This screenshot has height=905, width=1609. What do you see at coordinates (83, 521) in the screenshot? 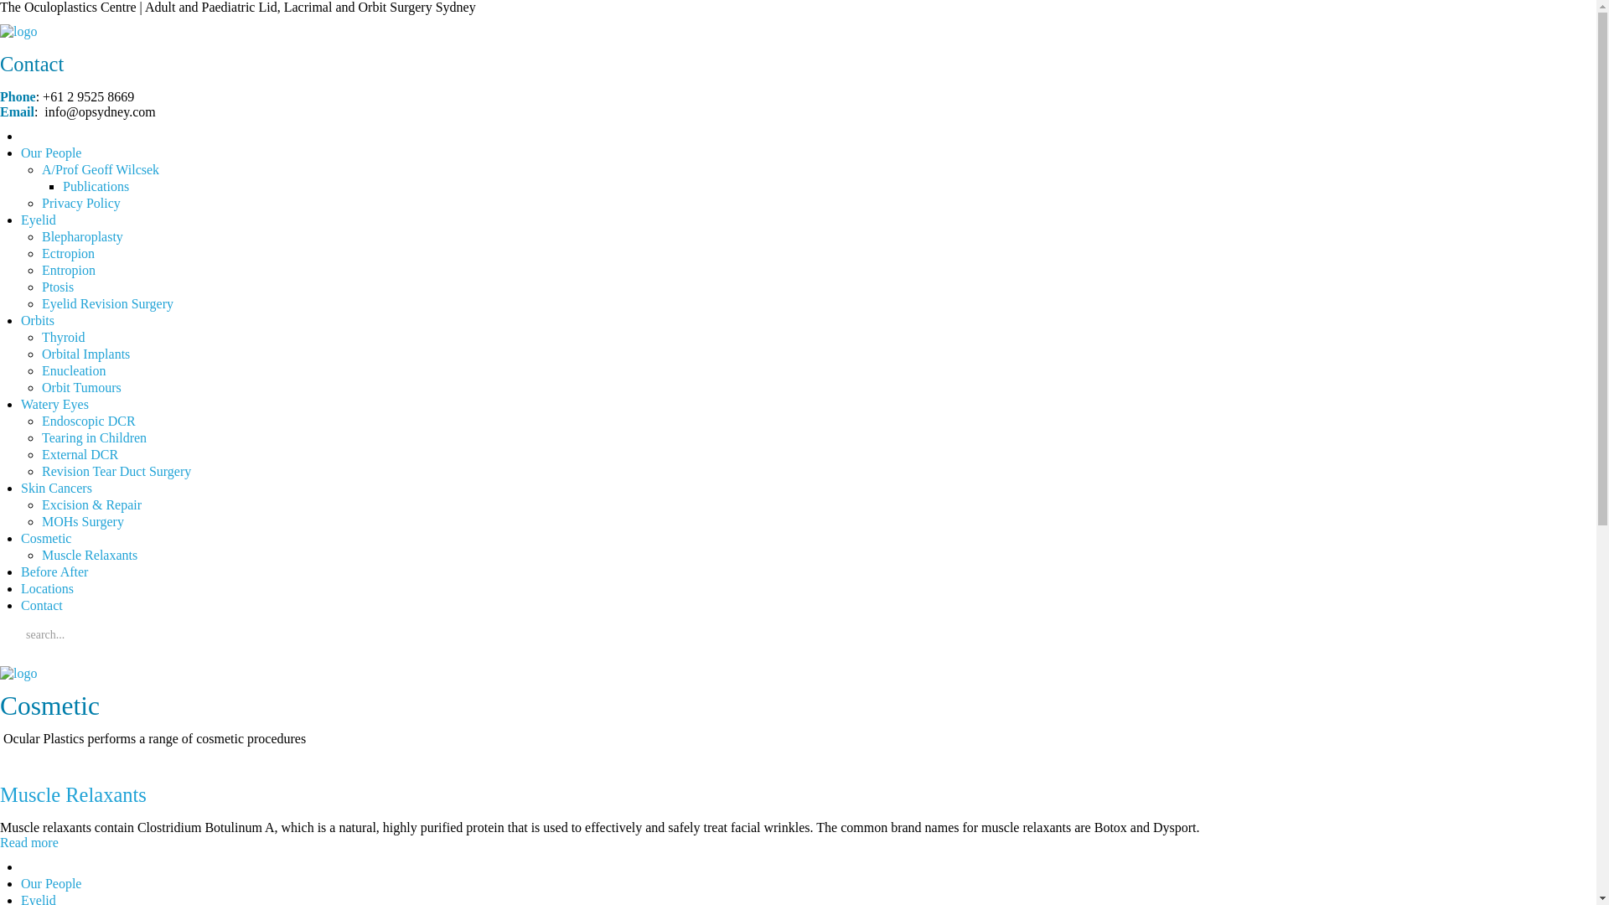
I see `MOHs Surgery` at bounding box center [83, 521].